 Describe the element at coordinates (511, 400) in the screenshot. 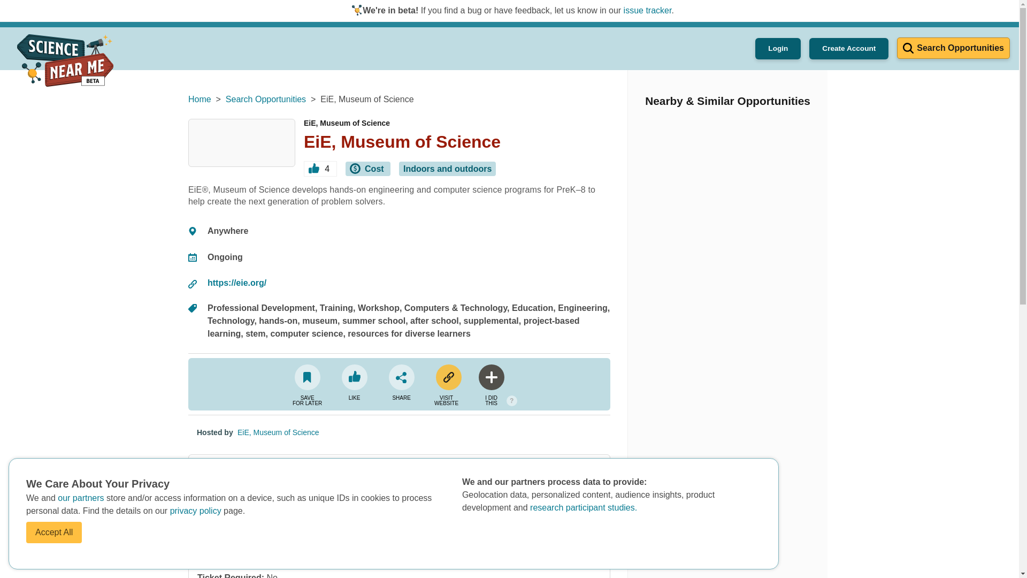

I see `?` at that location.